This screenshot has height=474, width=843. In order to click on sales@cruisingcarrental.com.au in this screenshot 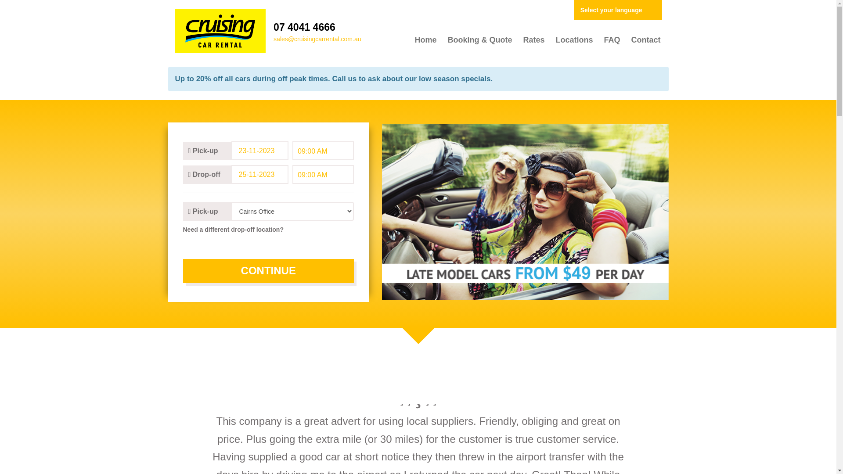, I will do `click(317, 39)`.